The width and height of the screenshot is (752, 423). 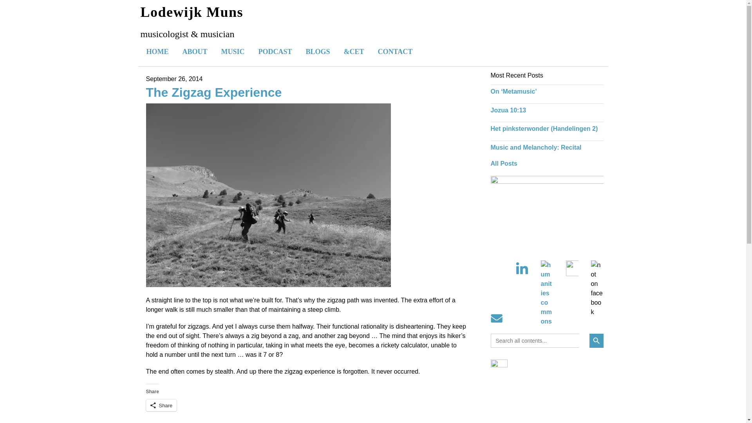 What do you see at coordinates (508, 110) in the screenshot?
I see `Jozua 10:13` at bounding box center [508, 110].